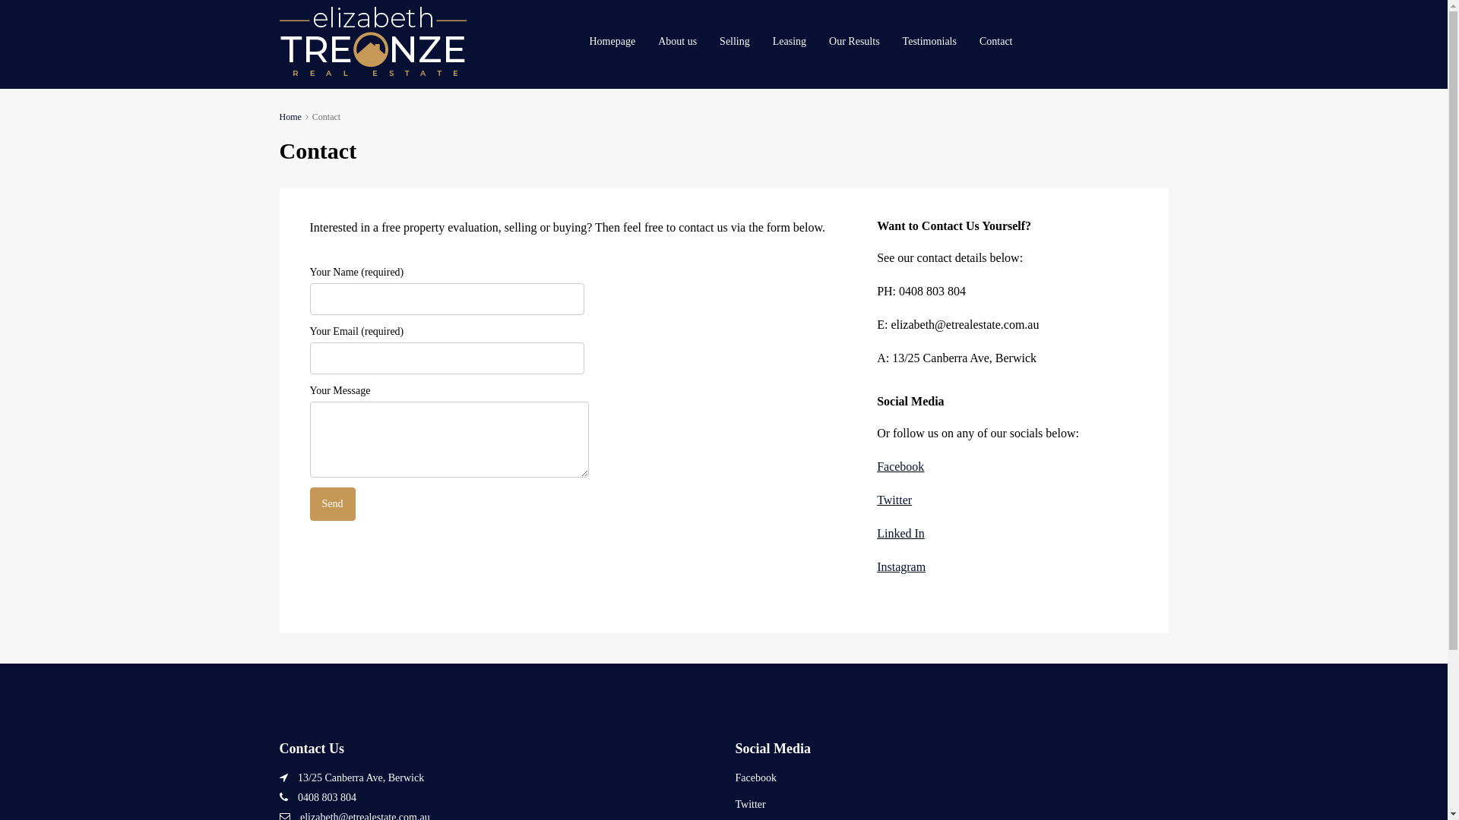  I want to click on Instagram, so click(901, 566).